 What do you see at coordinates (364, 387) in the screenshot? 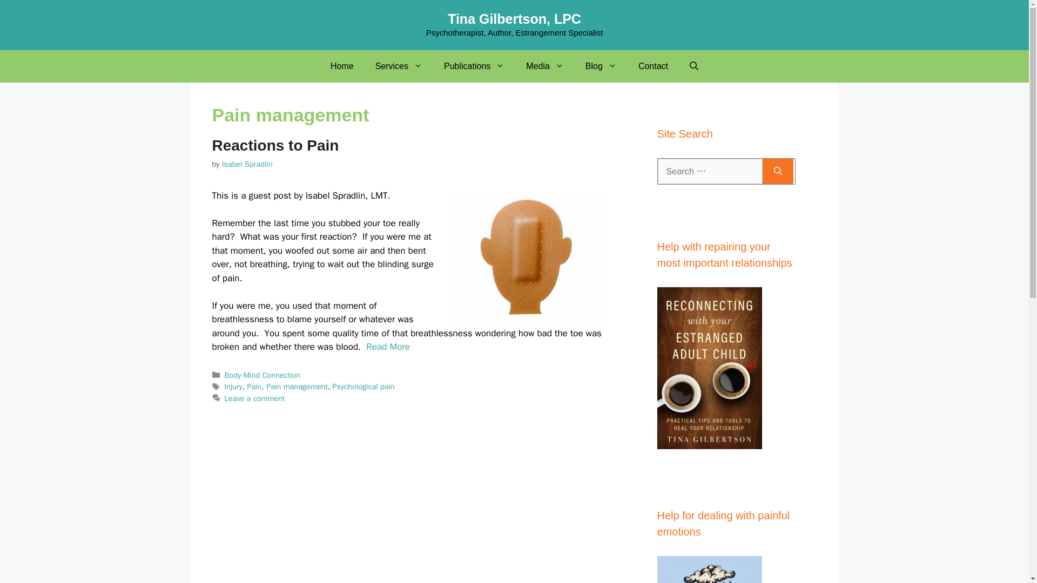
I see `Psychological pain` at bounding box center [364, 387].